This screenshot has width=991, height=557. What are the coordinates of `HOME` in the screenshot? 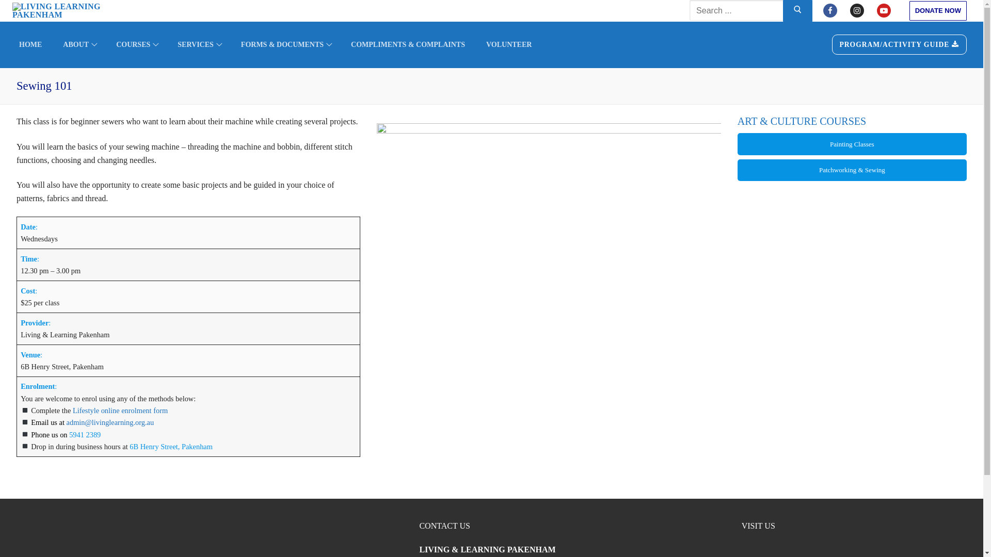 It's located at (30, 45).